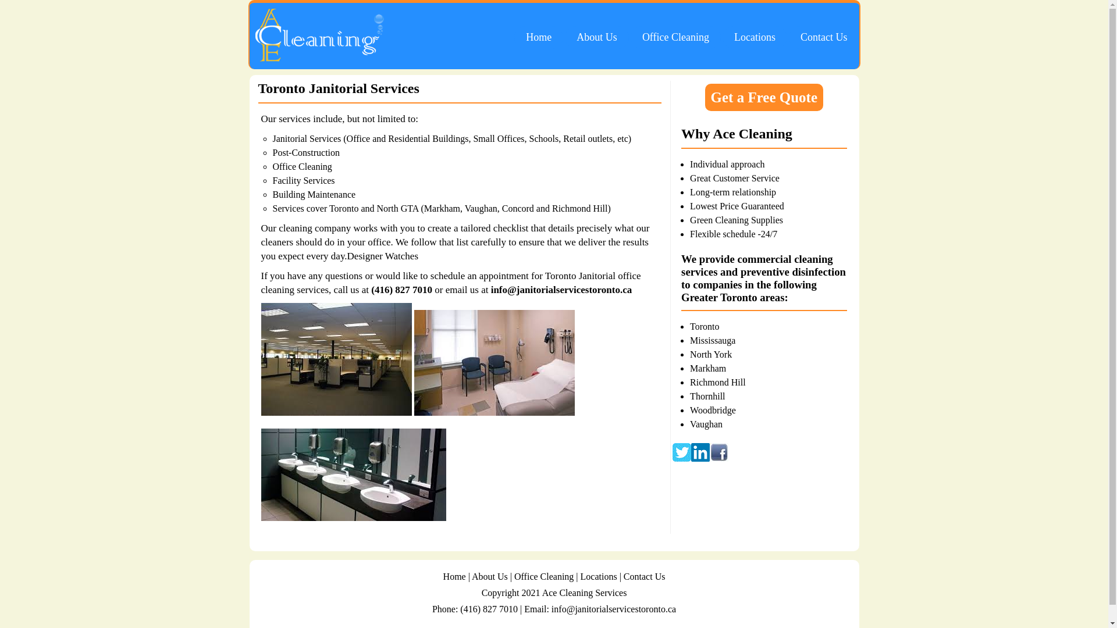 Image resolution: width=1117 pixels, height=628 pixels. I want to click on Home, so click(539, 37).